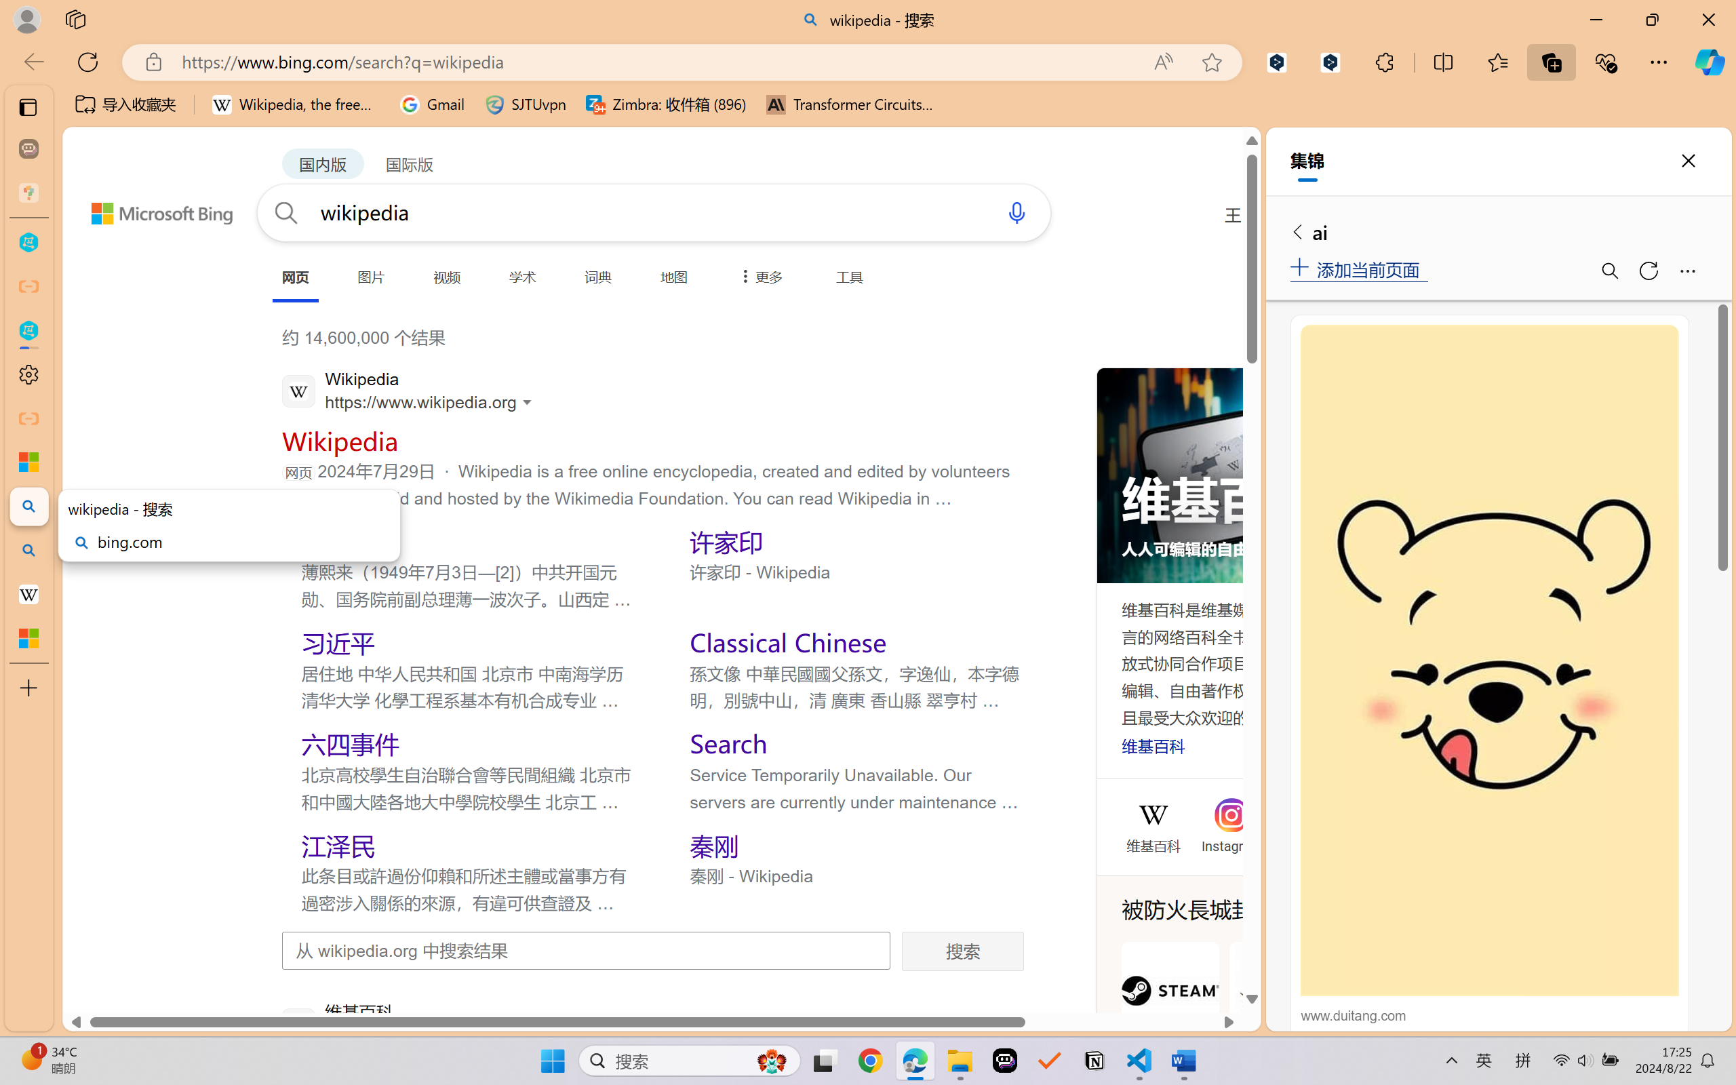 The height and width of the screenshot is (1085, 1736). Describe the element at coordinates (850, 104) in the screenshot. I see `Transformer Circuits Thread` at that location.